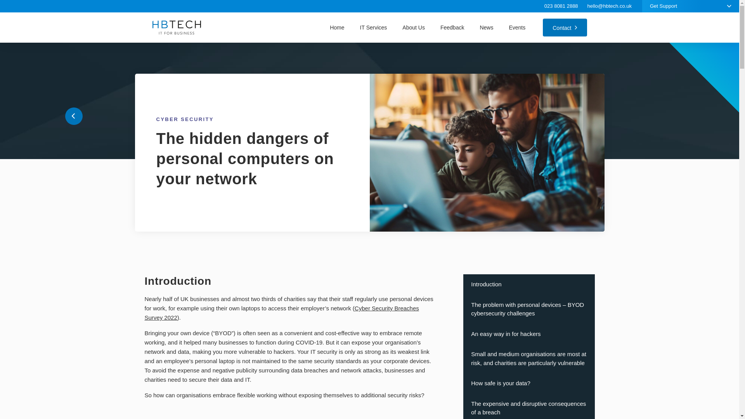 The image size is (745, 419). I want to click on Home, so click(337, 27).